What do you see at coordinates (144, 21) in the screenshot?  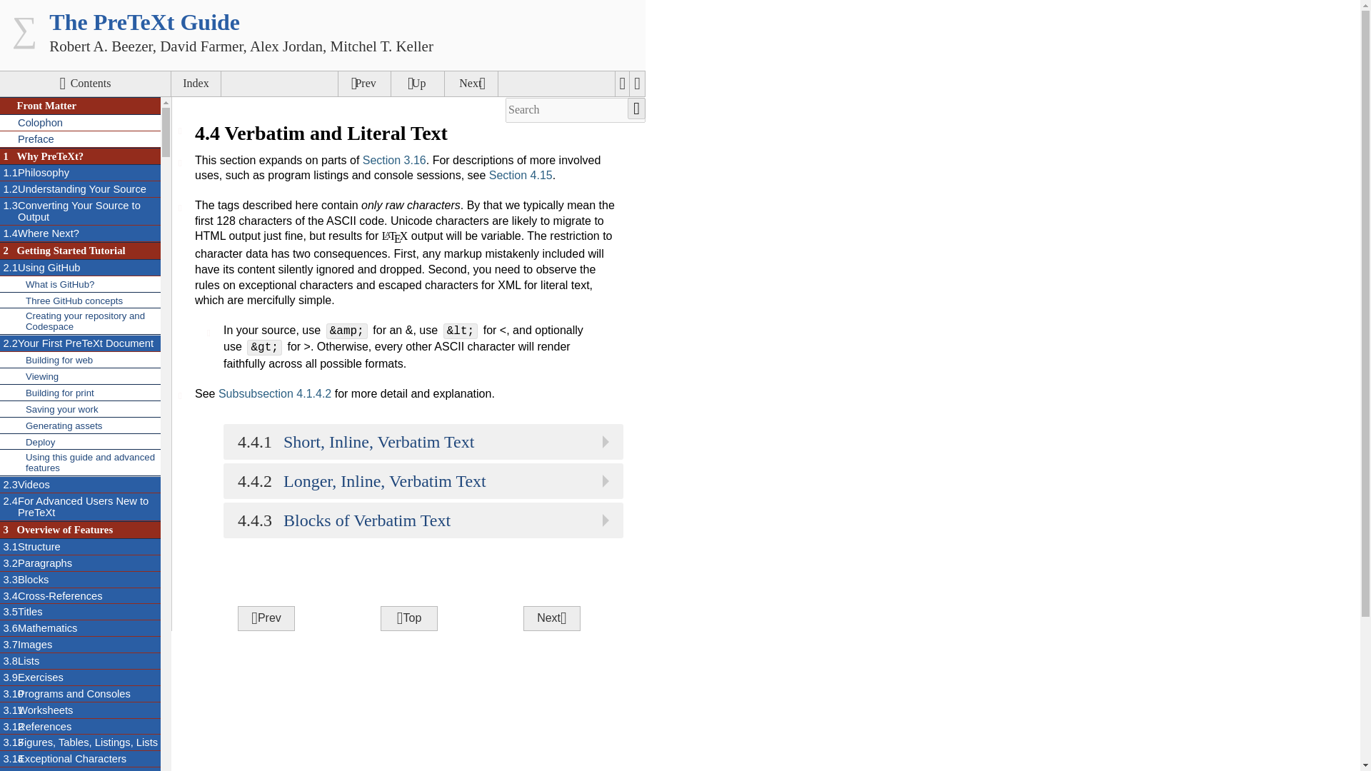 I see `The PreTeXt Guide` at bounding box center [144, 21].